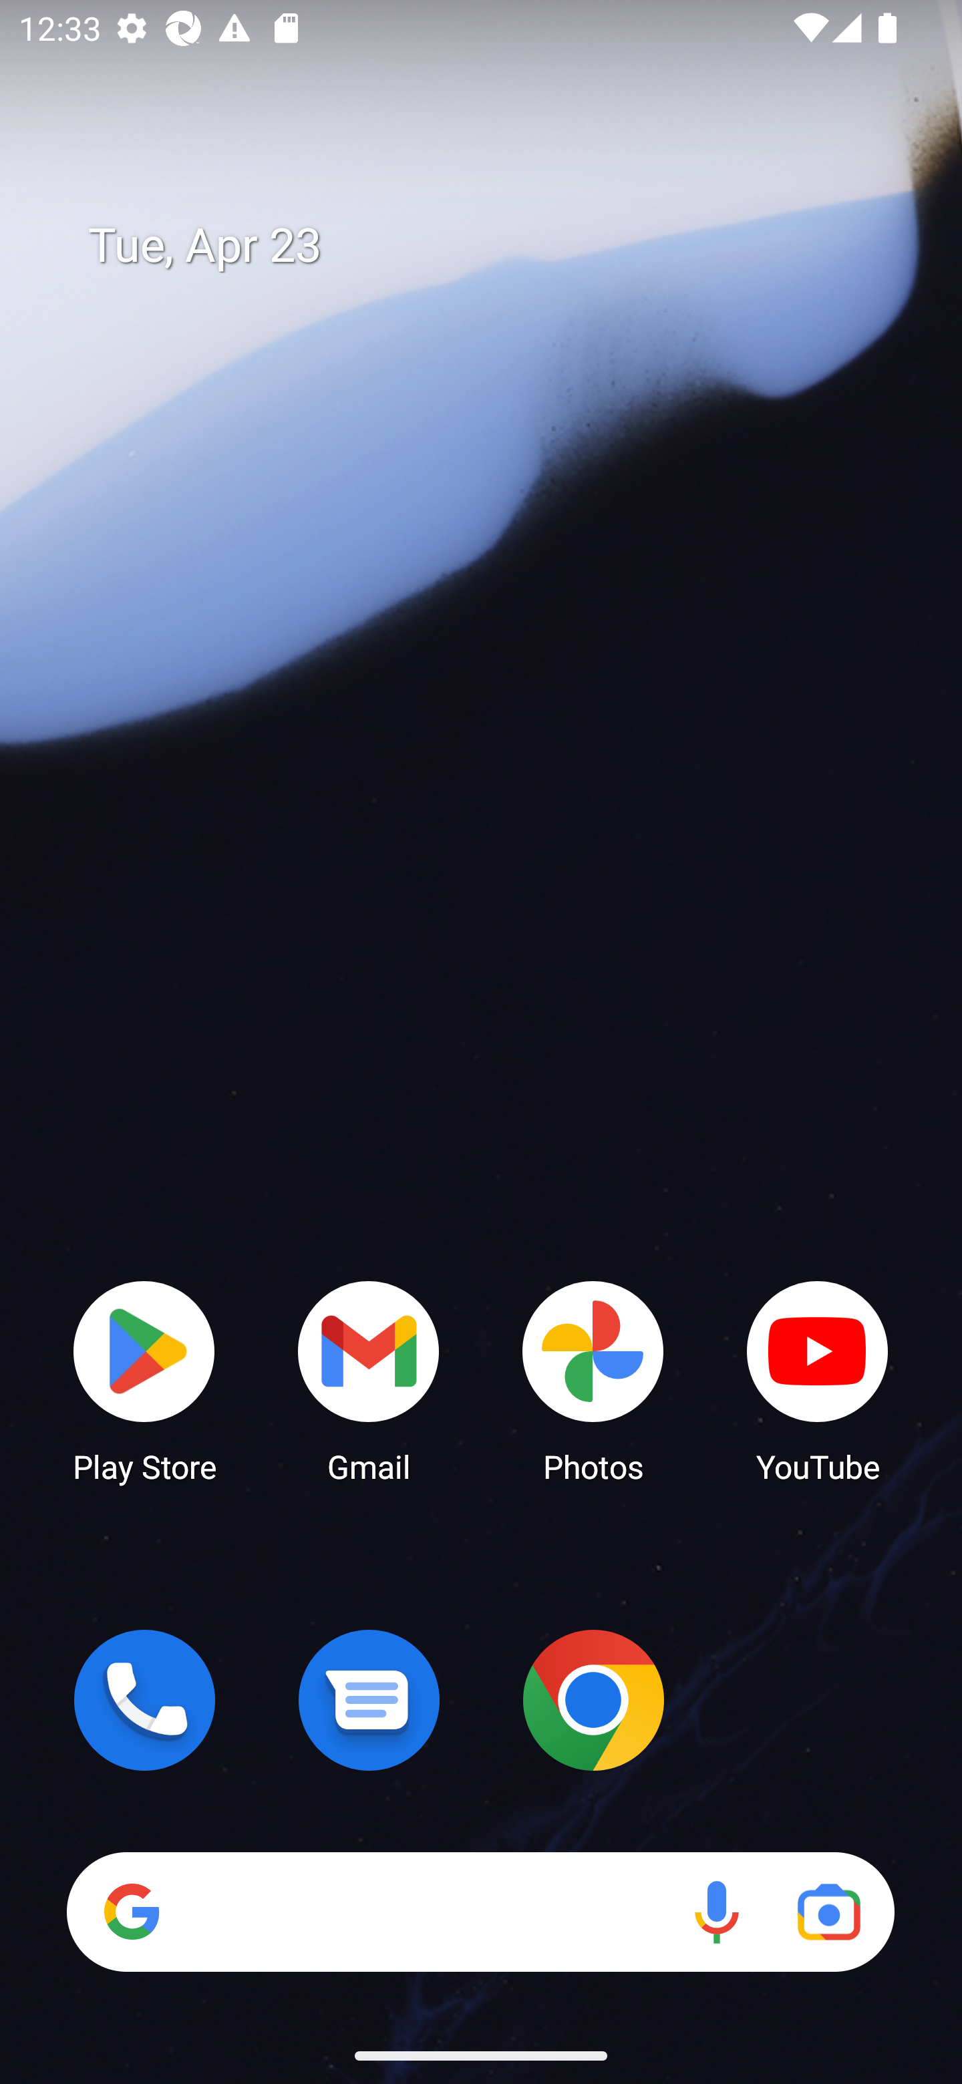 The width and height of the screenshot is (962, 2084). What do you see at coordinates (369, 1380) in the screenshot?
I see `Gmail` at bounding box center [369, 1380].